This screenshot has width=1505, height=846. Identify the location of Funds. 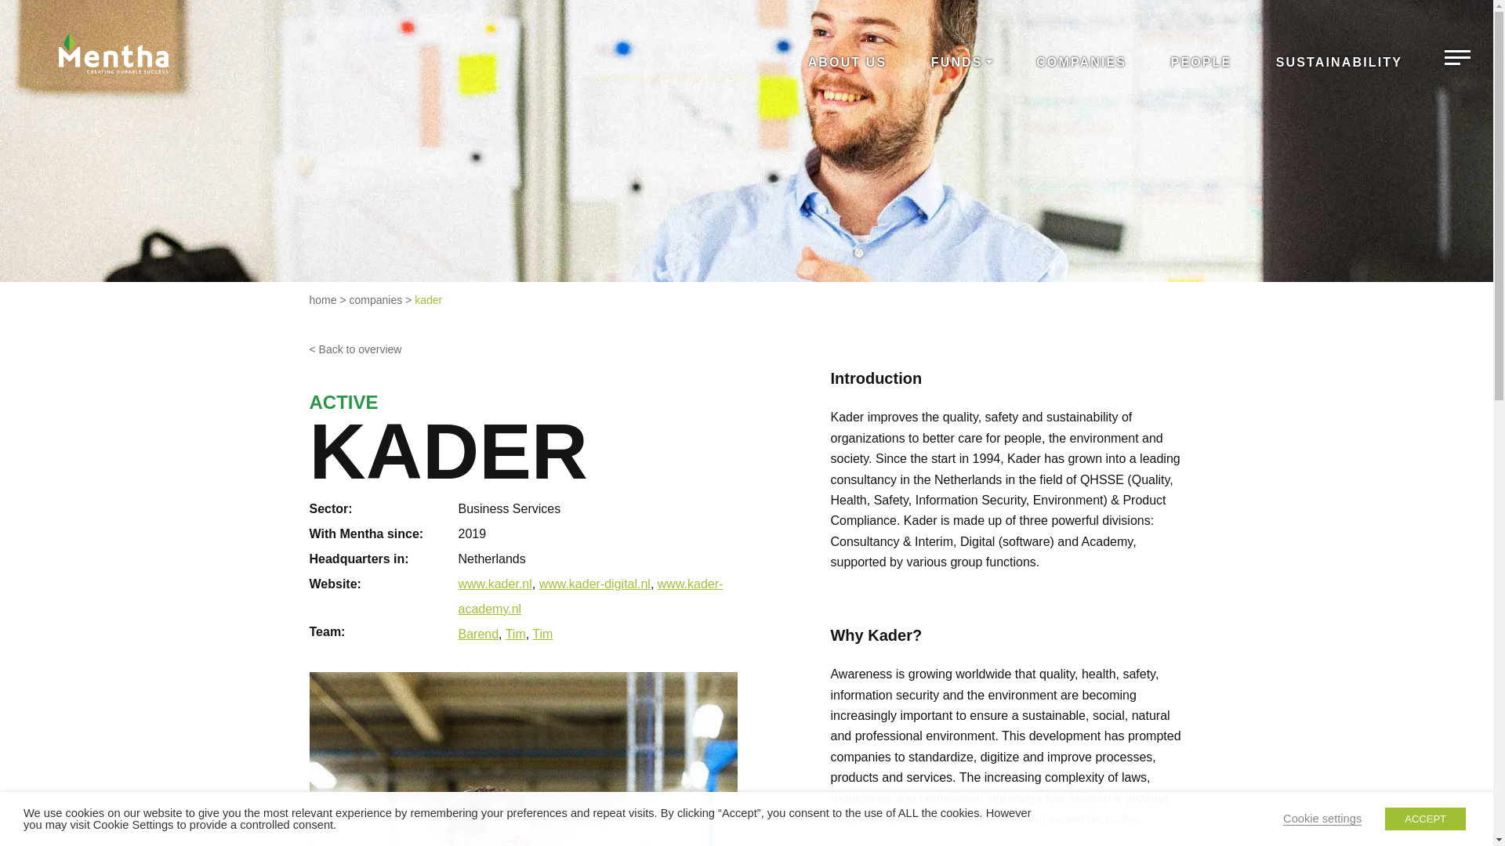
(961, 63).